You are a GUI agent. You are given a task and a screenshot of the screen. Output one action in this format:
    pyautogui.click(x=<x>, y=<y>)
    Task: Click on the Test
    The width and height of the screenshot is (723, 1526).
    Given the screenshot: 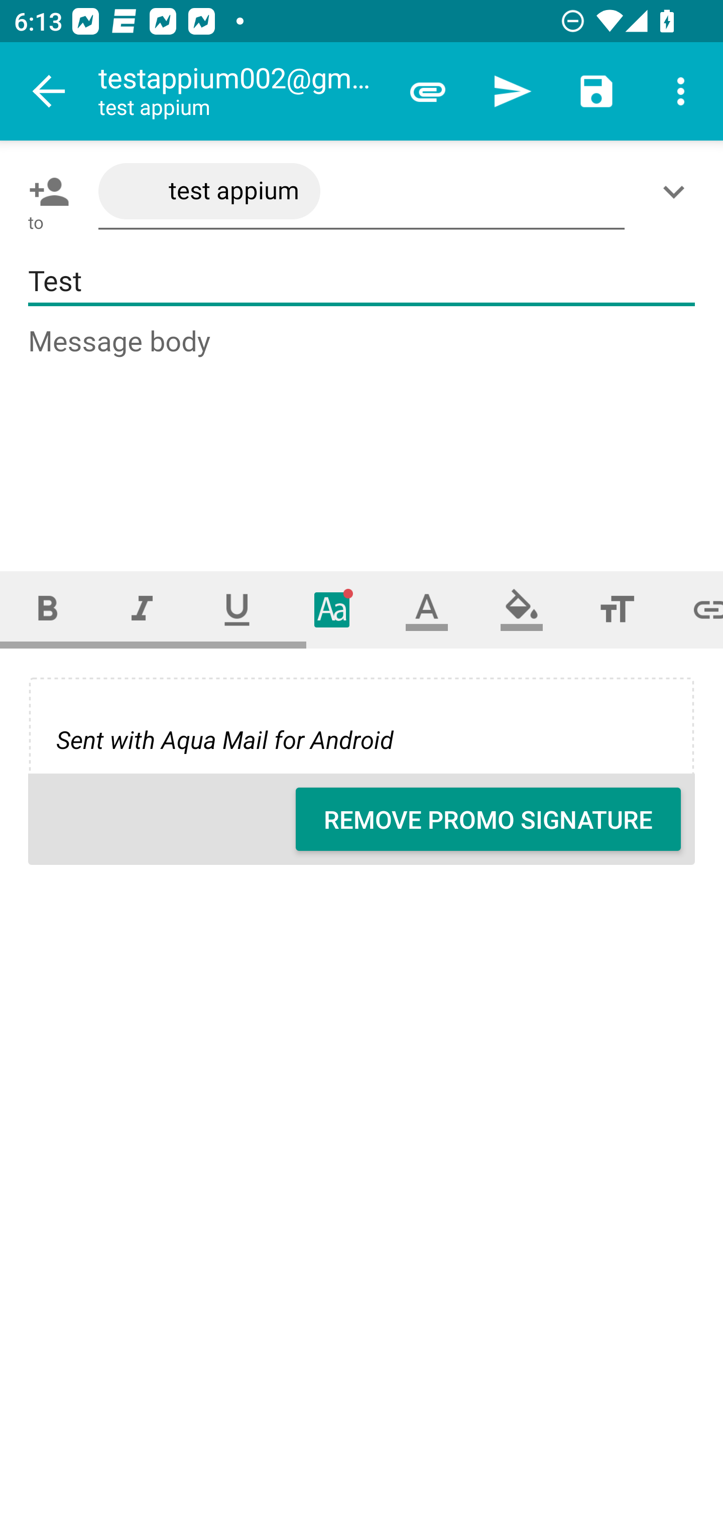 What is the action you would take?
    pyautogui.click(x=361, y=281)
    